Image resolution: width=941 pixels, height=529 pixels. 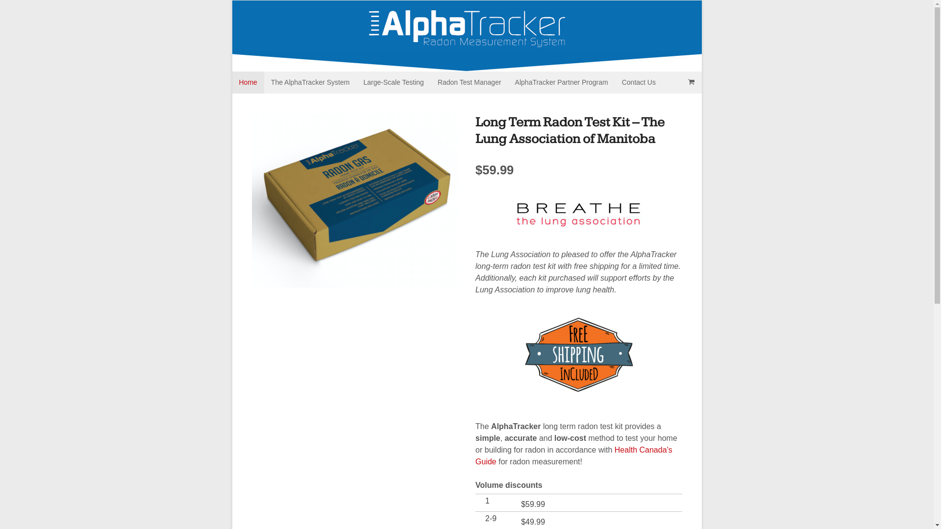 What do you see at coordinates (639, 82) in the screenshot?
I see `Contact Us` at bounding box center [639, 82].